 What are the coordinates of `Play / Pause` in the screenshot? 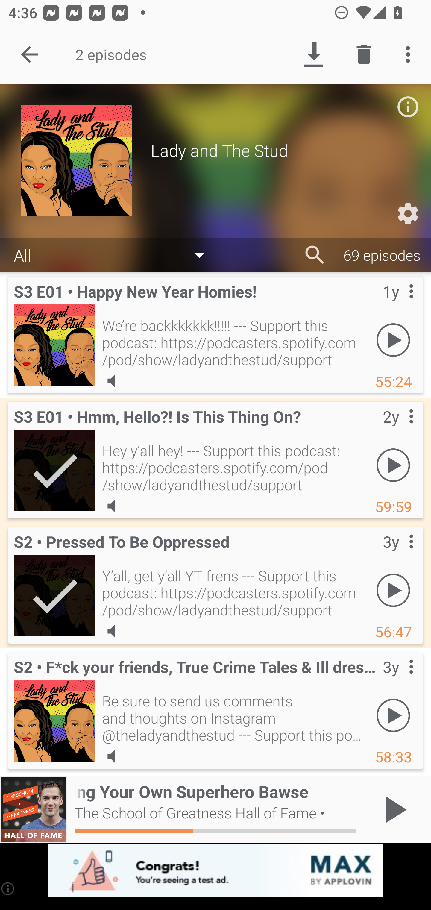 It's located at (393, 809).